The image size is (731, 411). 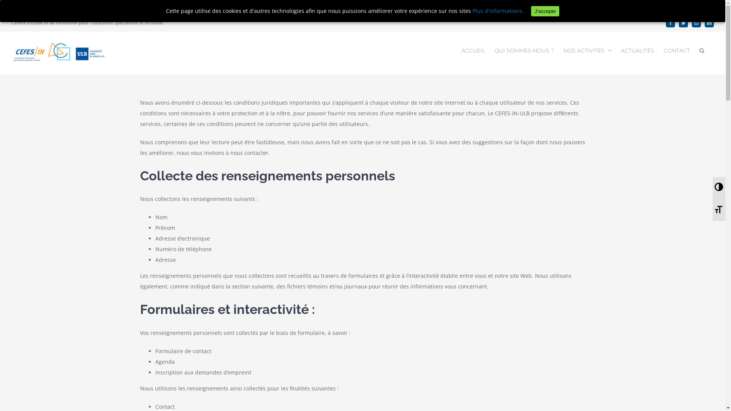 What do you see at coordinates (473, 50) in the screenshot?
I see `ACCUEIL` at bounding box center [473, 50].